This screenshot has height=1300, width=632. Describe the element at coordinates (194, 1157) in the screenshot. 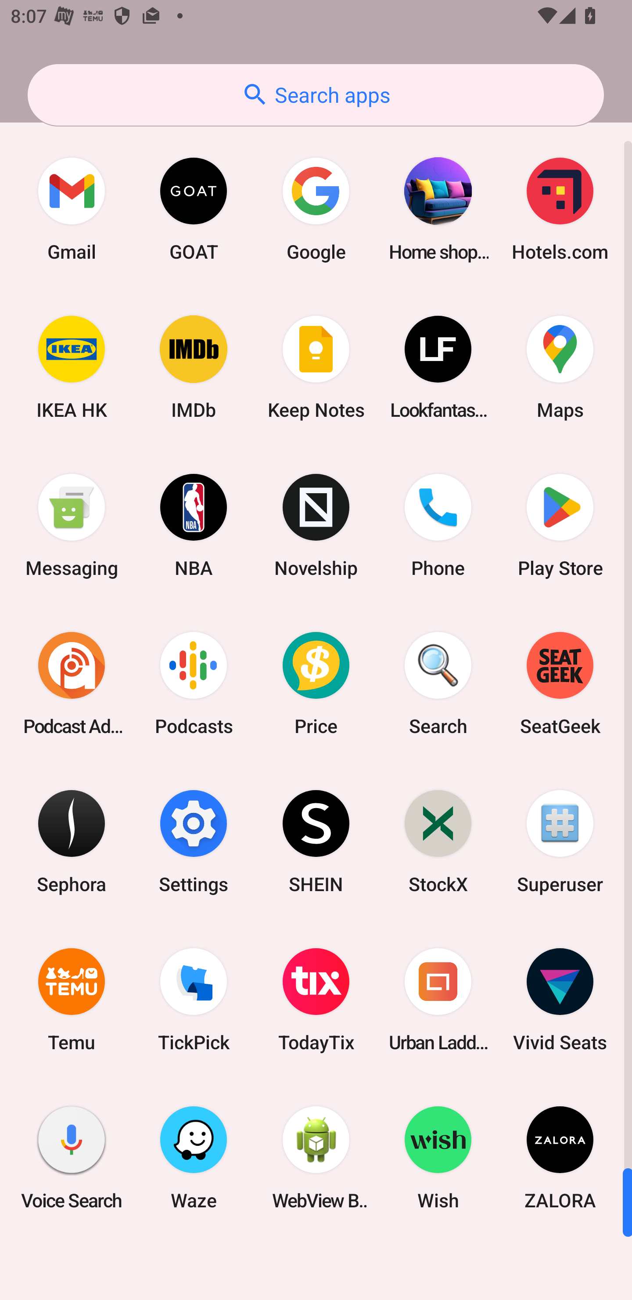

I see `Waze` at that location.